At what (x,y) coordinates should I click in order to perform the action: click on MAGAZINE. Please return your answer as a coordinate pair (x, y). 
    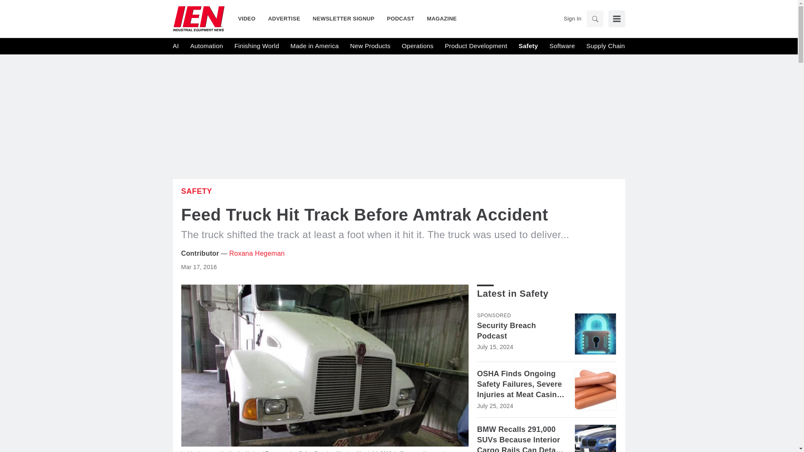
    Looking at the image, I should click on (438, 18).